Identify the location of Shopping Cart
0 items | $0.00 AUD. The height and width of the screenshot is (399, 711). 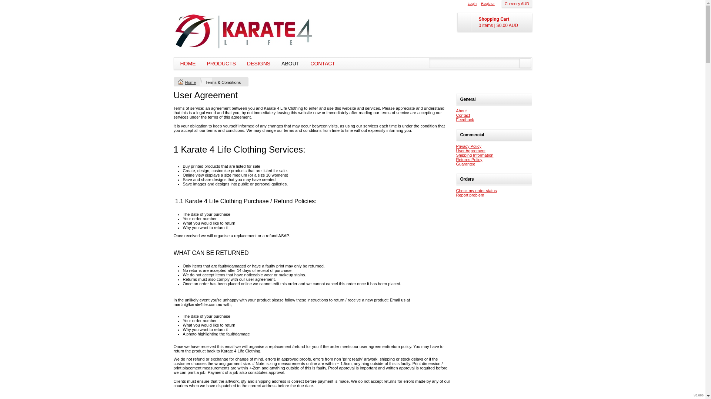
(494, 22).